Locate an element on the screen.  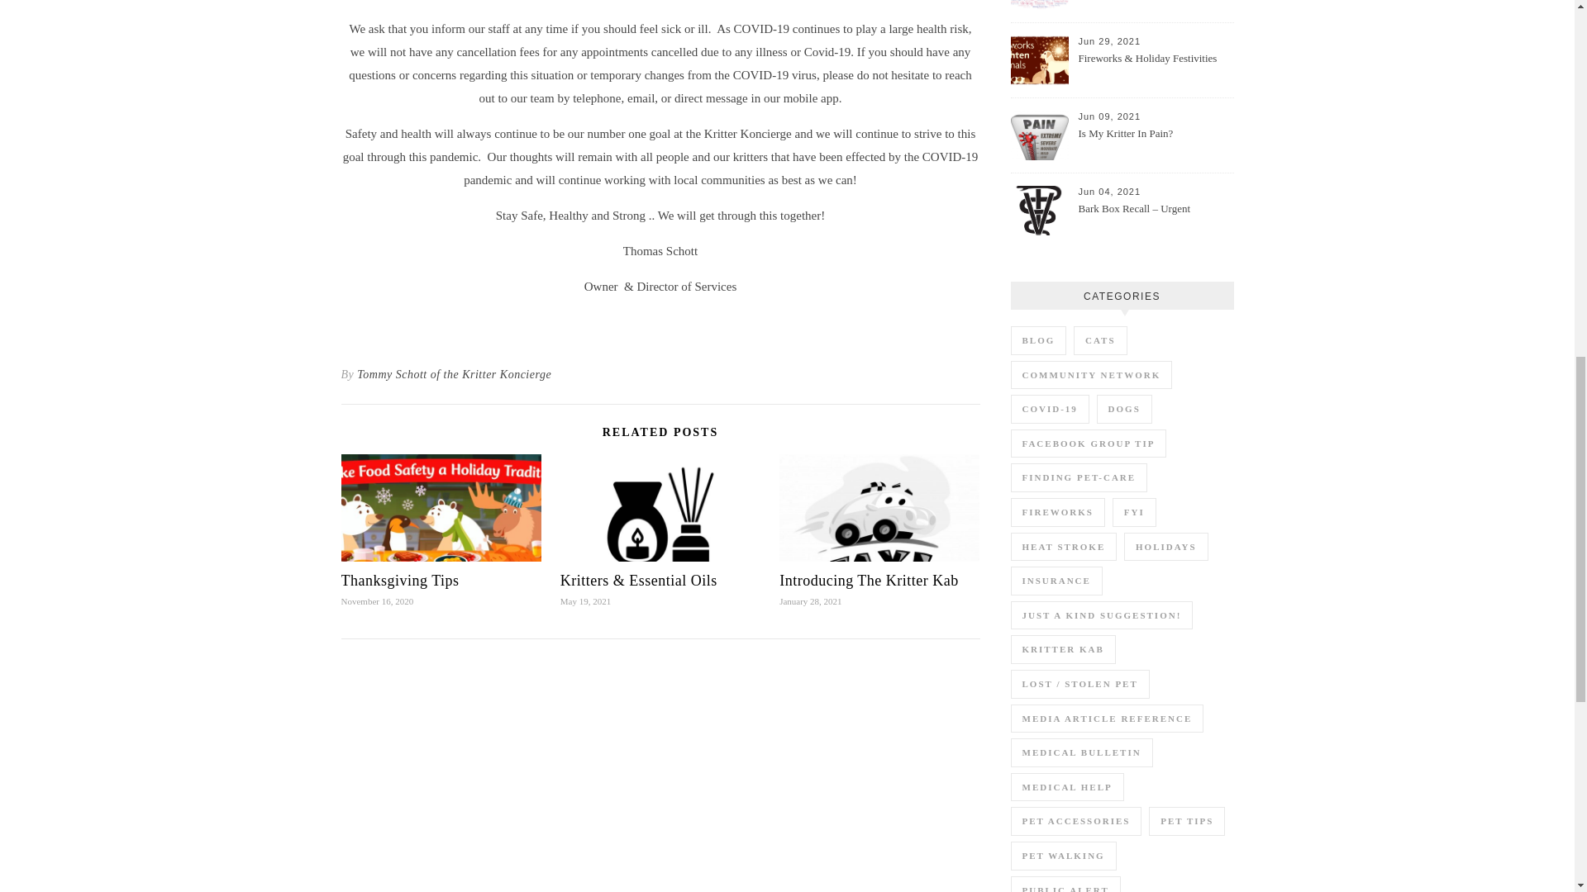
Thanksgiving Tips is located at coordinates (399, 580).